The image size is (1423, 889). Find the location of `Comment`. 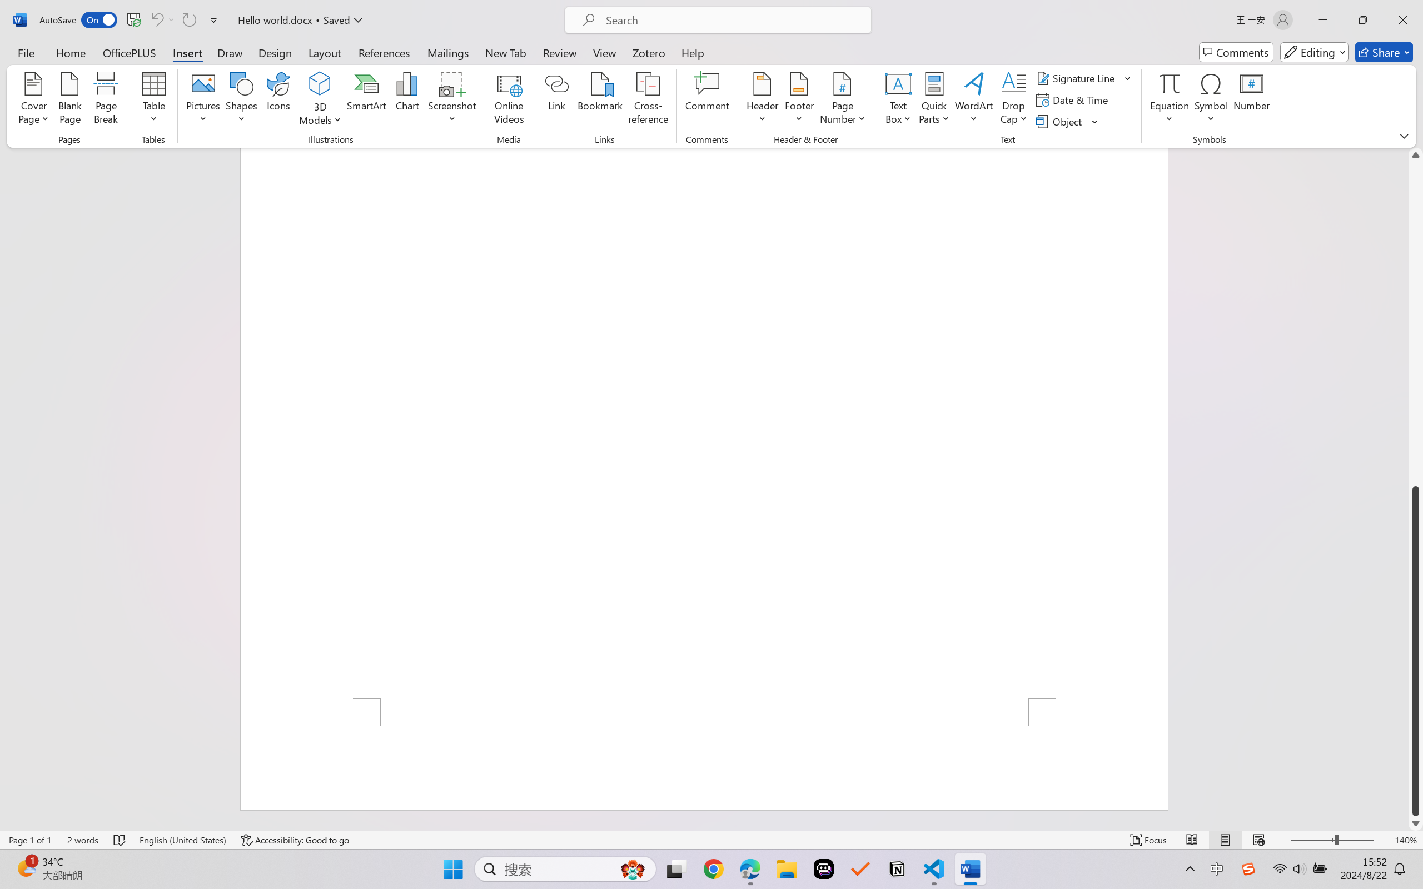

Comment is located at coordinates (707, 100).